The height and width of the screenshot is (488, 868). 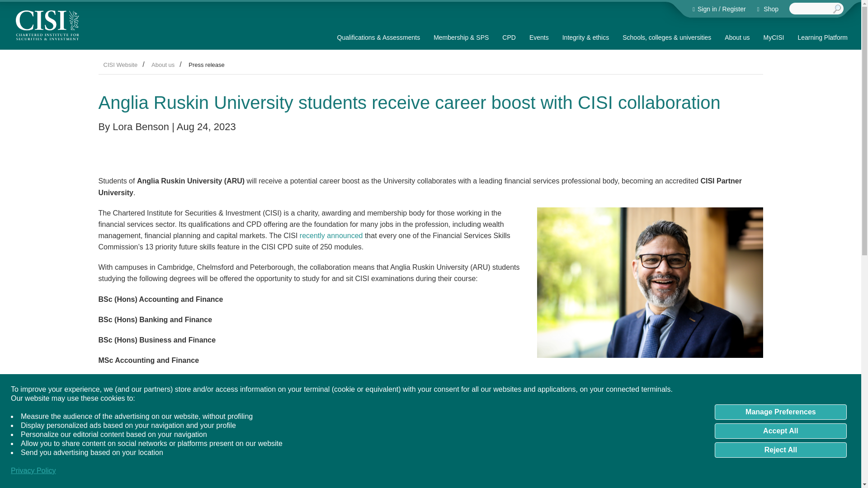 What do you see at coordinates (706, 9) in the screenshot?
I see `Sign in` at bounding box center [706, 9].